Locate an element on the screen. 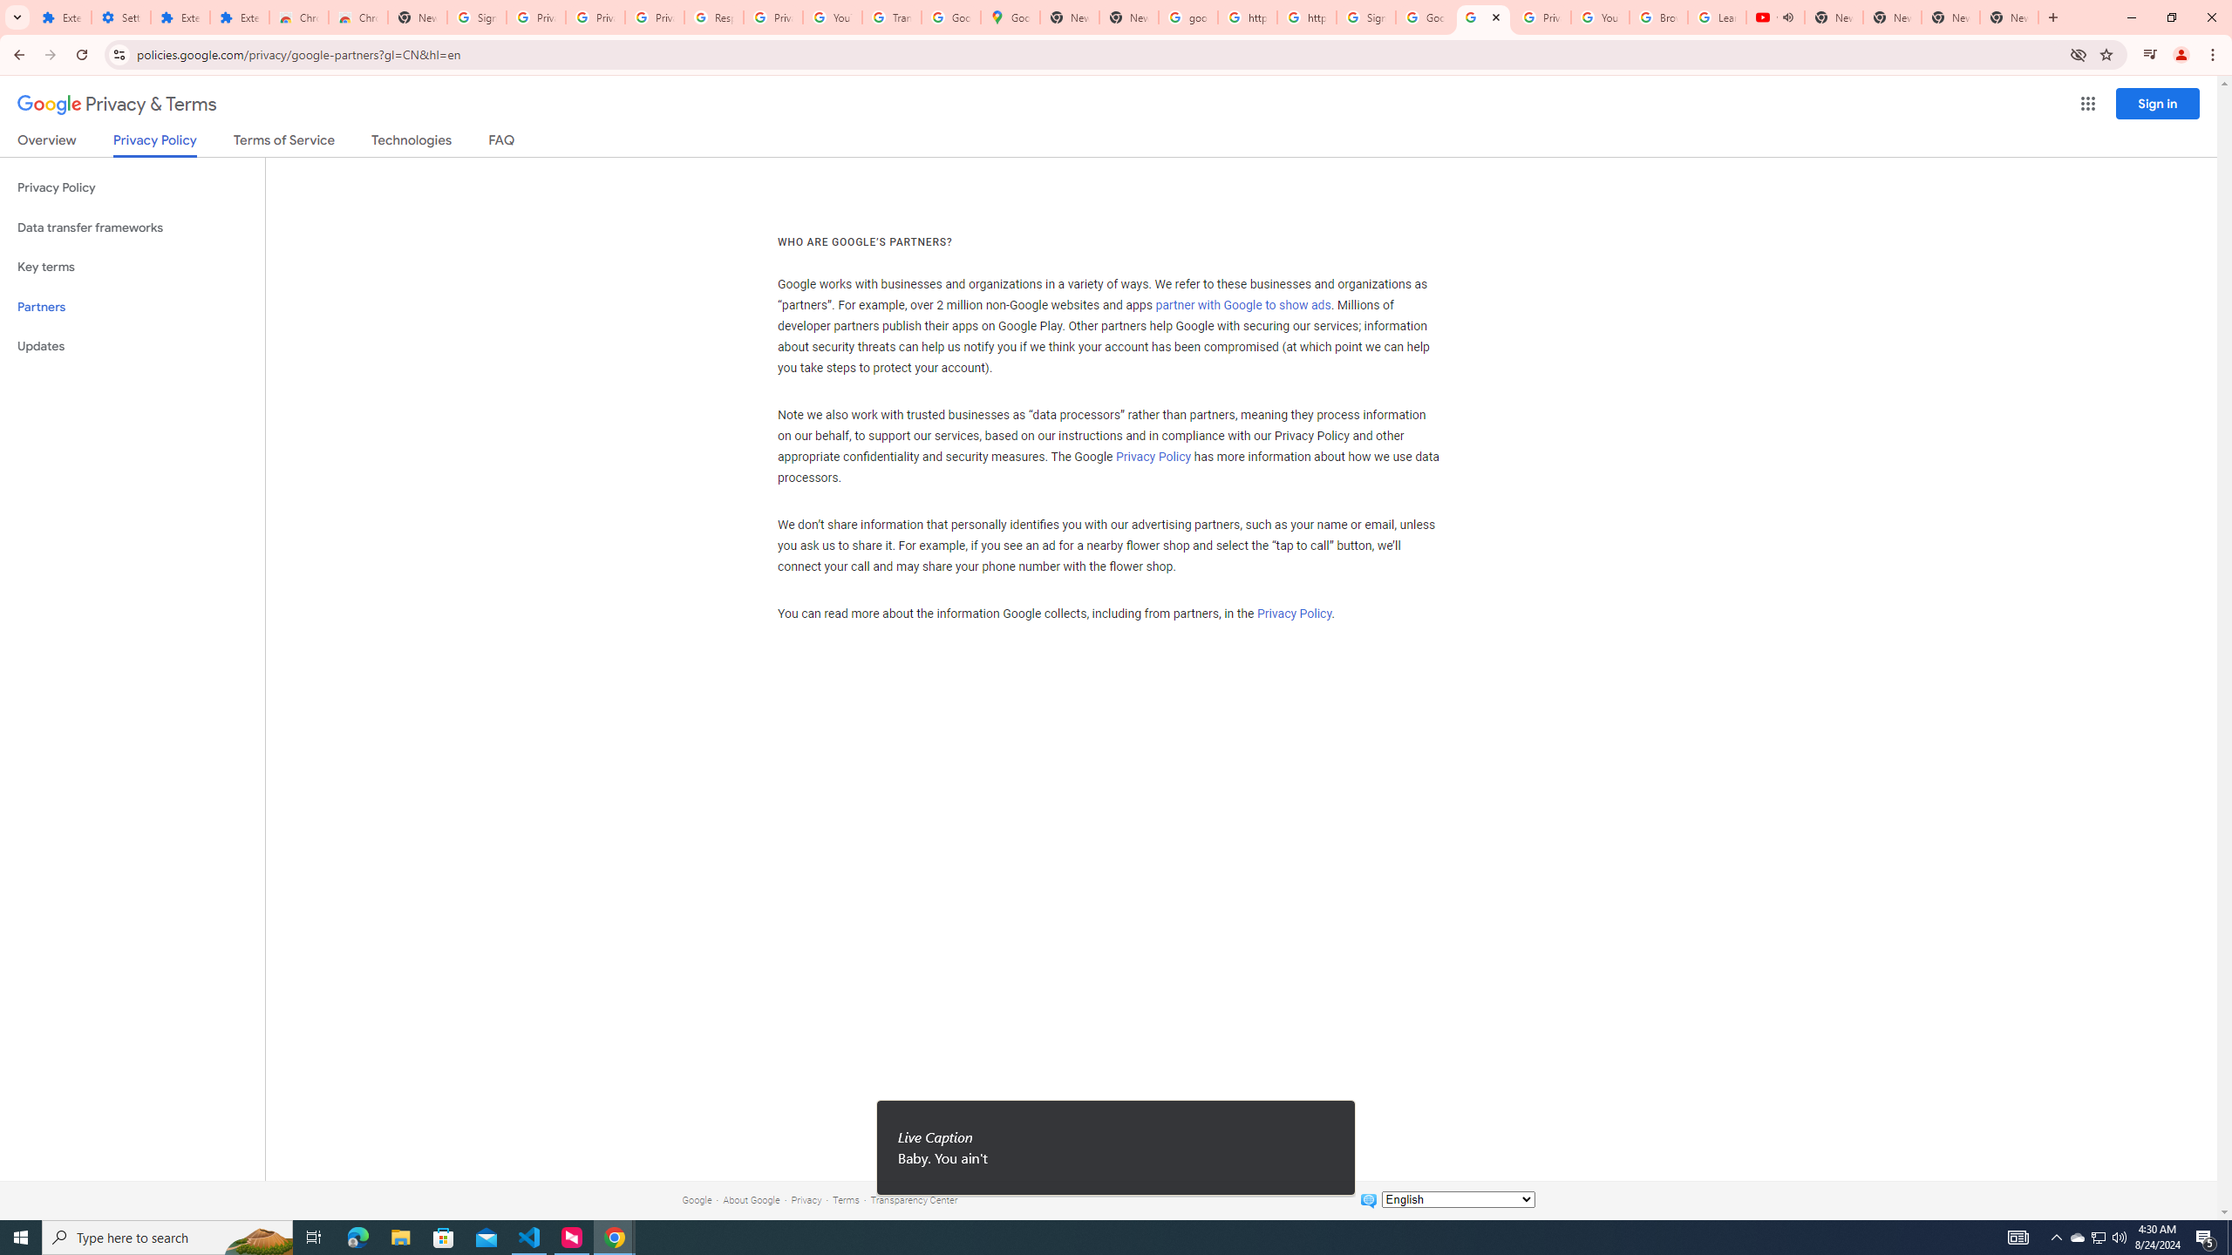 The height and width of the screenshot is (1255, 2232). Transparency Center is located at coordinates (914, 1199).